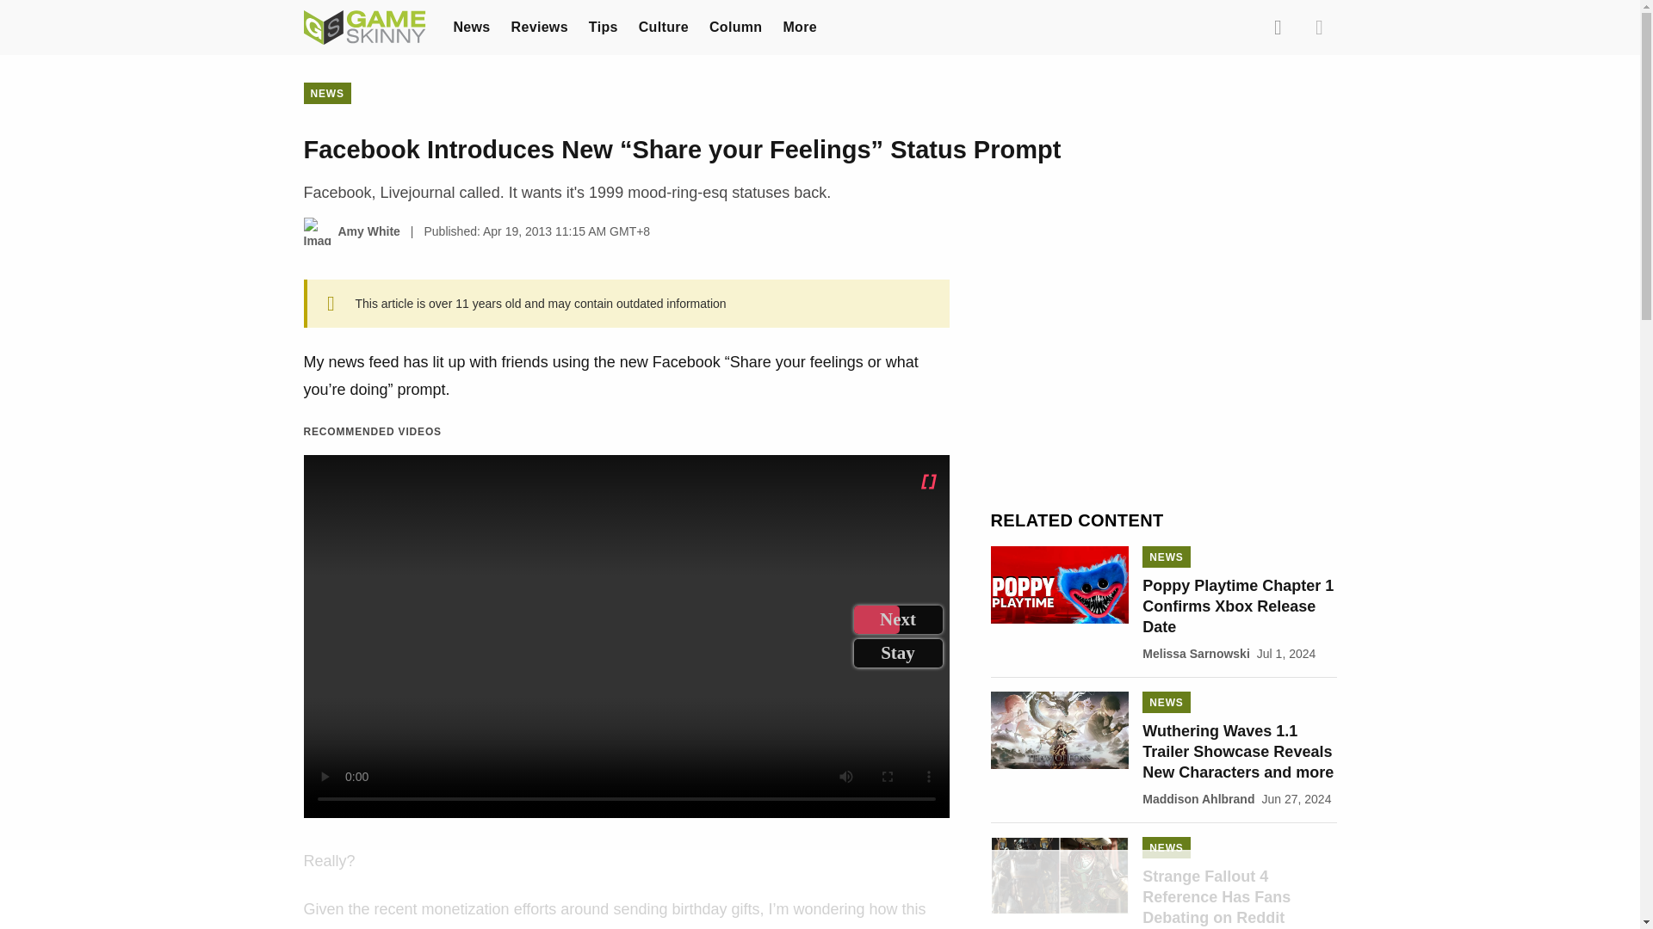  I want to click on Melissa Sarnowski, so click(1195, 653).